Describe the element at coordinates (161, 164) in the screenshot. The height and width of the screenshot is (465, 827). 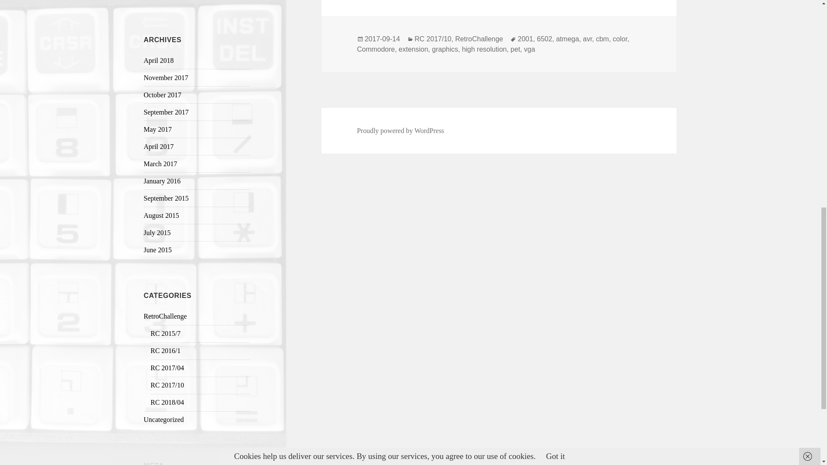
I see `March 2017` at that location.